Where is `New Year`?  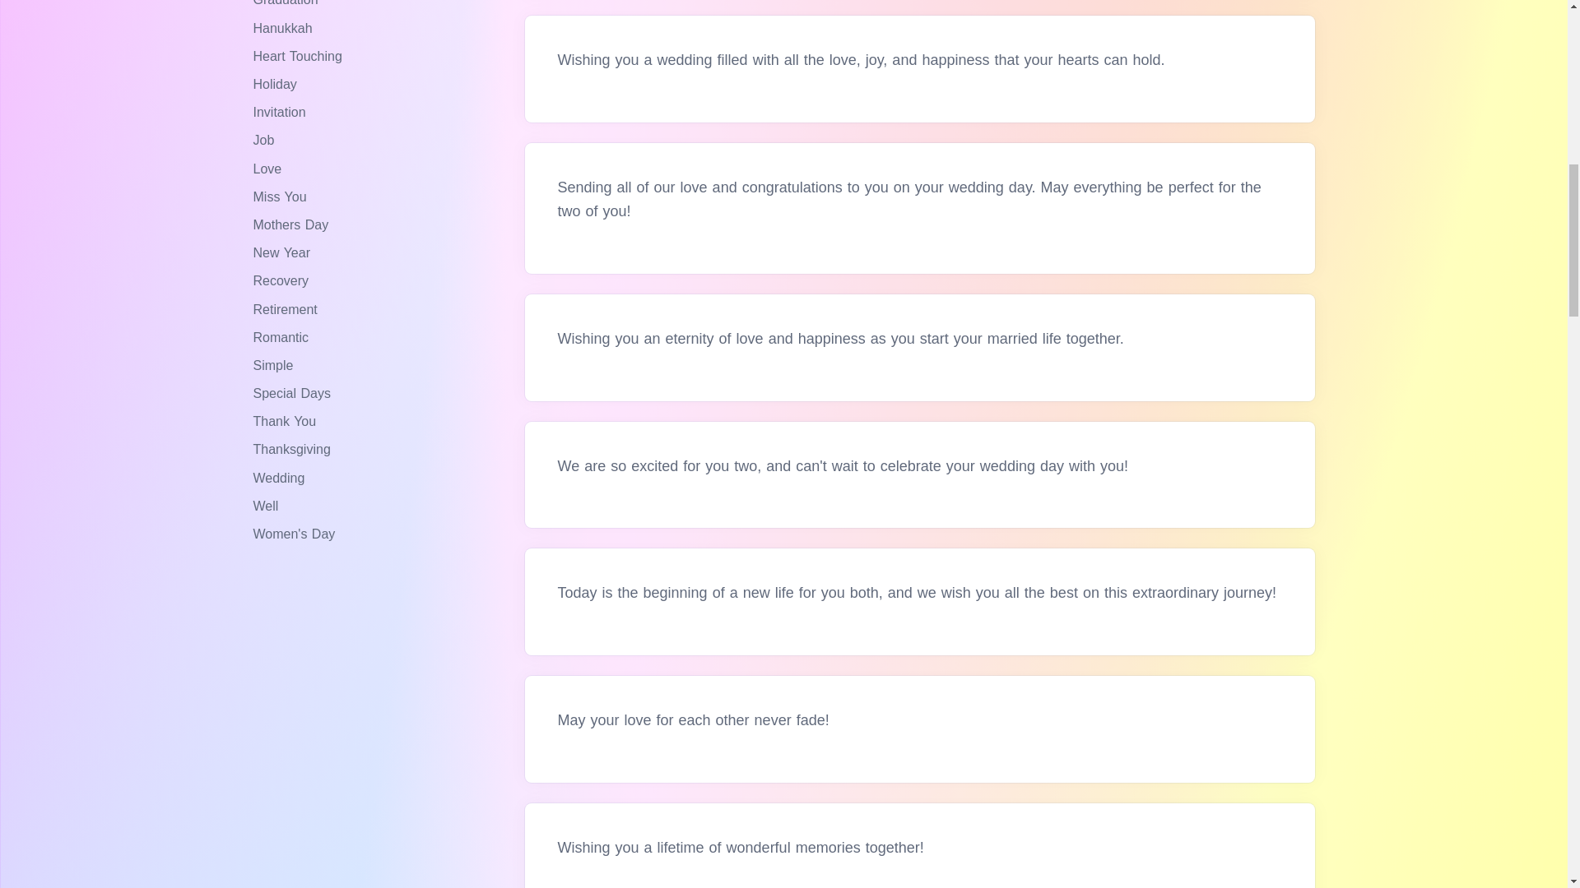 New Year is located at coordinates (283, 253).